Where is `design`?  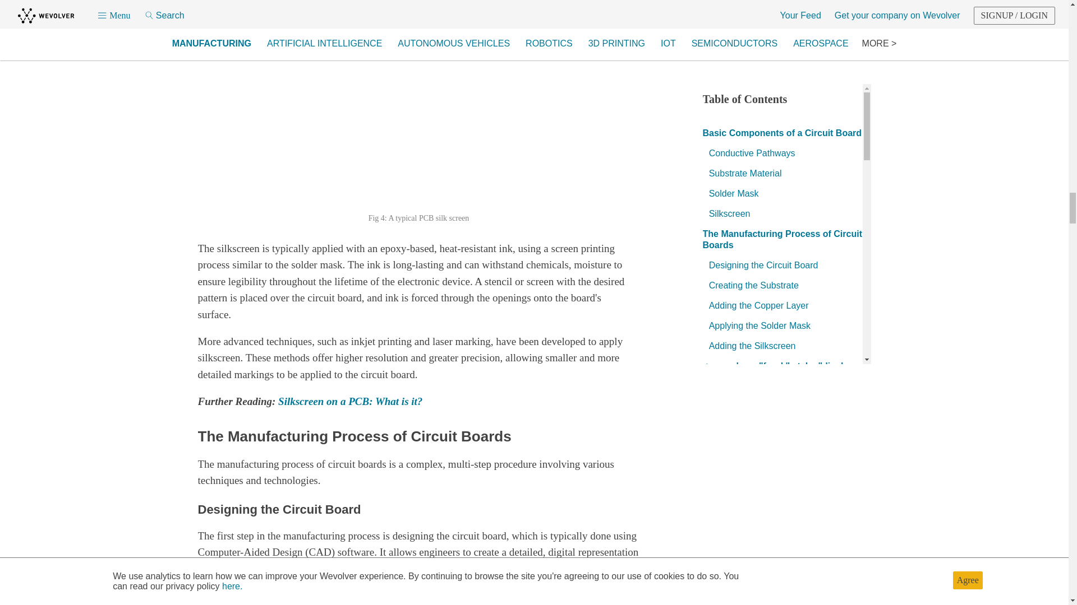
design is located at coordinates (231, 595).